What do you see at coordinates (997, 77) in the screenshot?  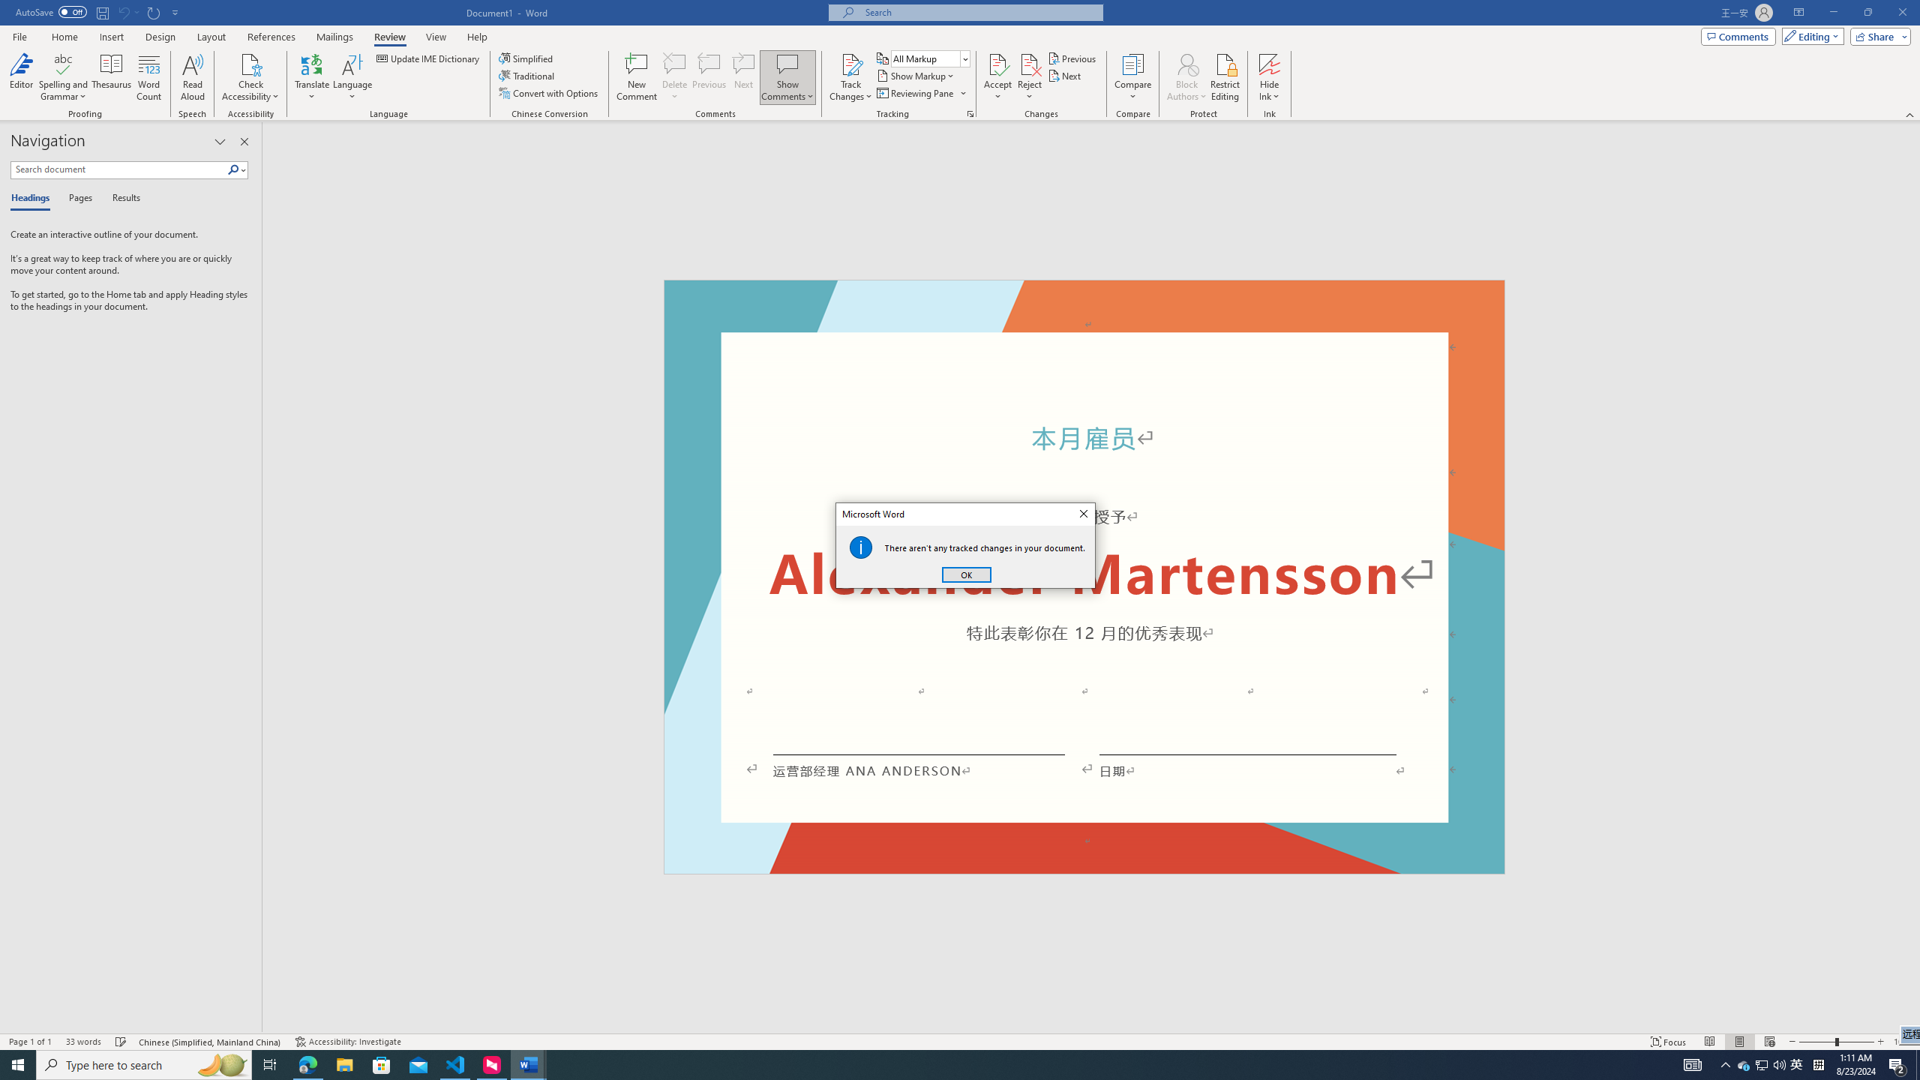 I see `Accept` at bounding box center [997, 77].